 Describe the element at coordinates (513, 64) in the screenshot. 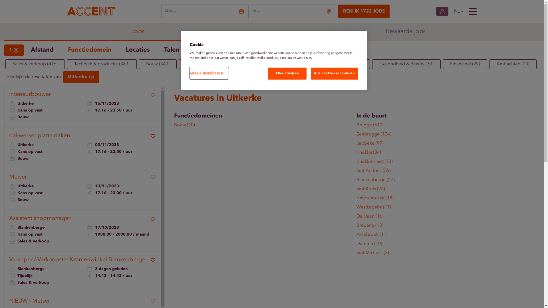

I see `Ambachten (20)` at that location.